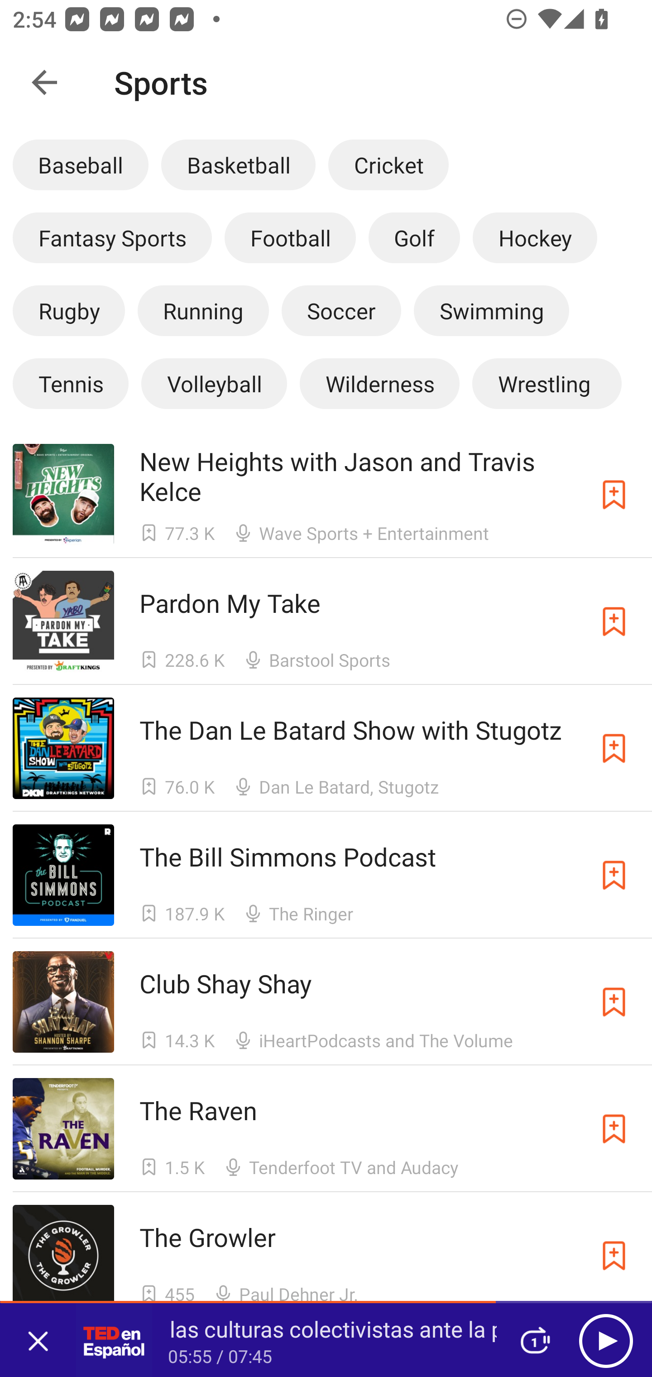  What do you see at coordinates (492, 310) in the screenshot?
I see `Swimming` at bounding box center [492, 310].